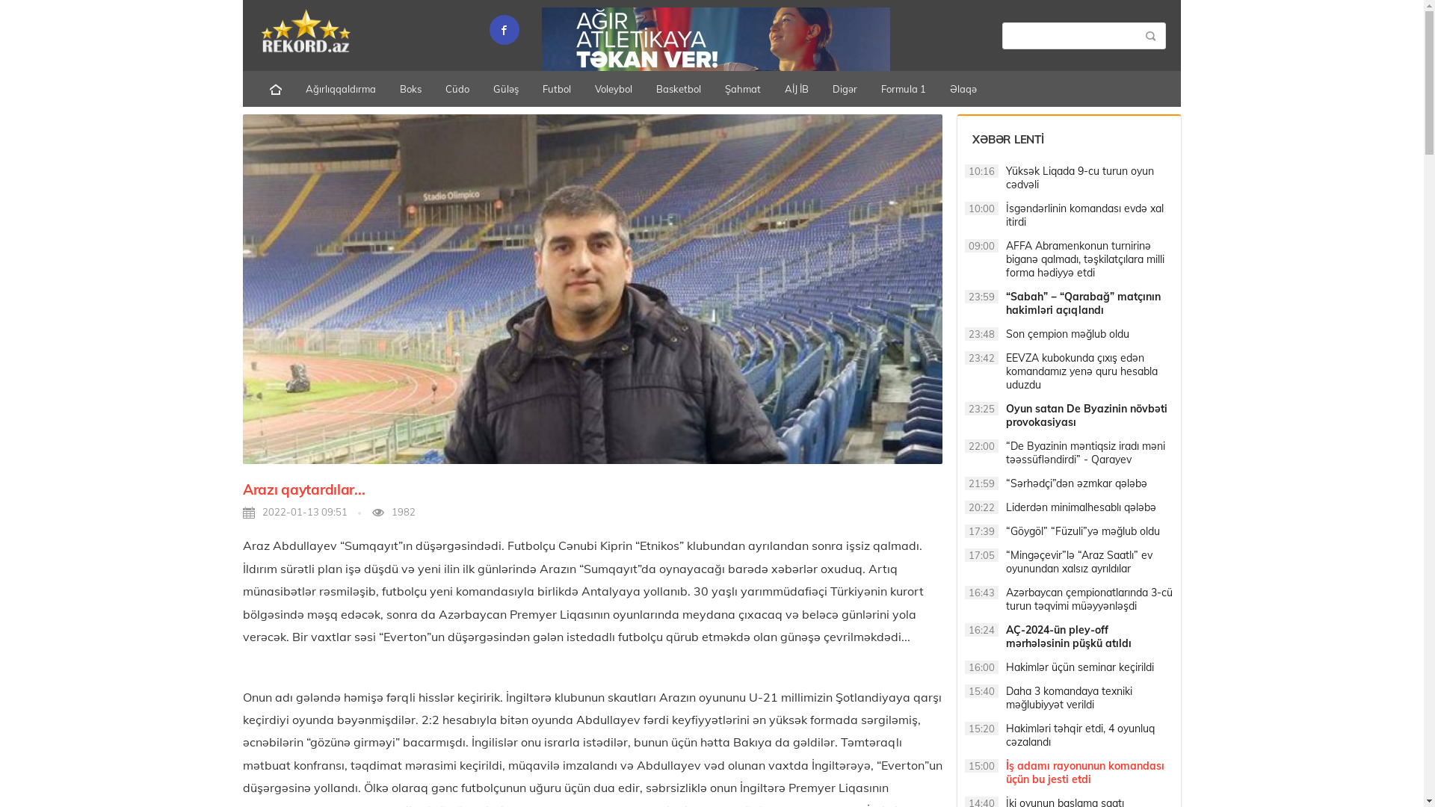  Describe the element at coordinates (614, 89) in the screenshot. I see `Voleybol` at that location.